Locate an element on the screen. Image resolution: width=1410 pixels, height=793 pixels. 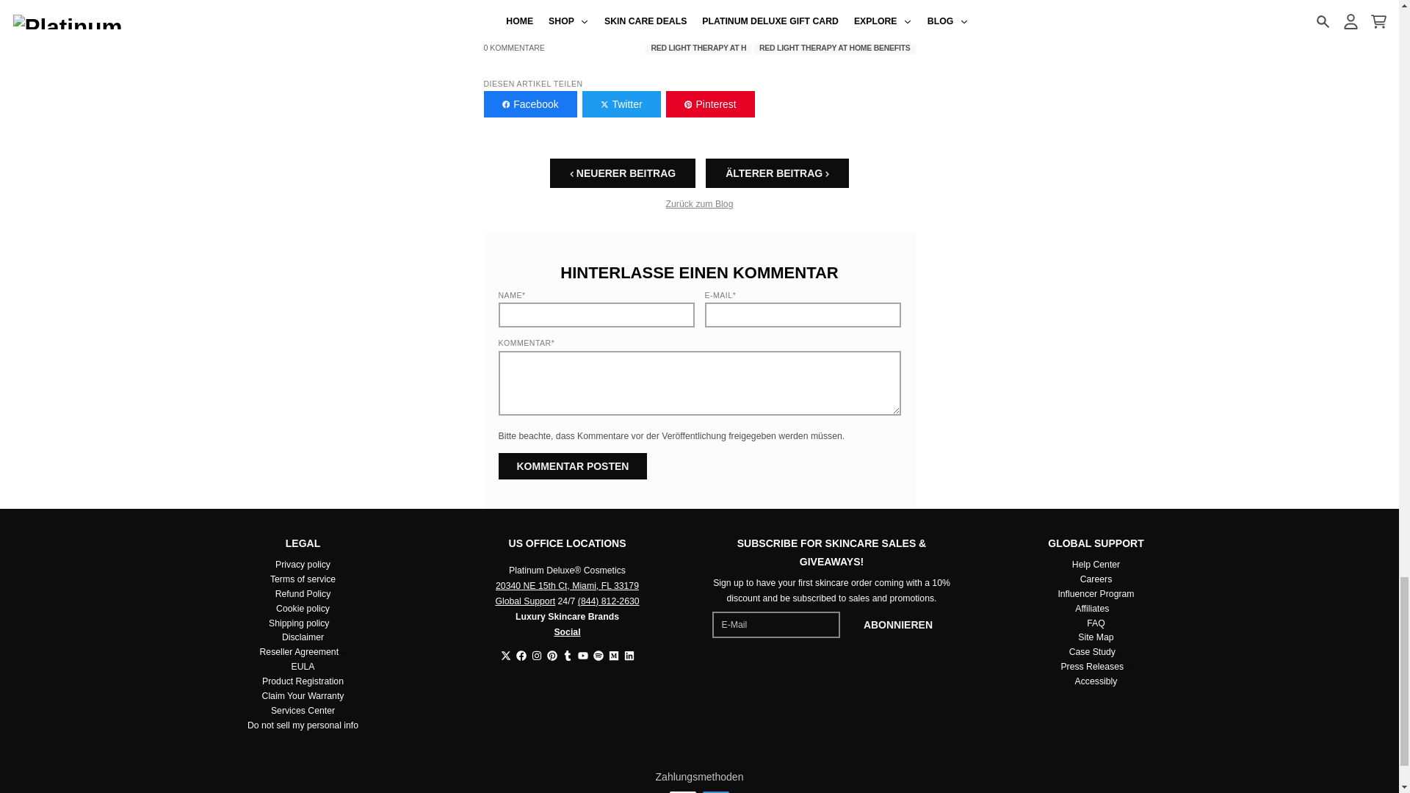
Pinterest - Platinum Deluxe Cosmetics is located at coordinates (552, 655).